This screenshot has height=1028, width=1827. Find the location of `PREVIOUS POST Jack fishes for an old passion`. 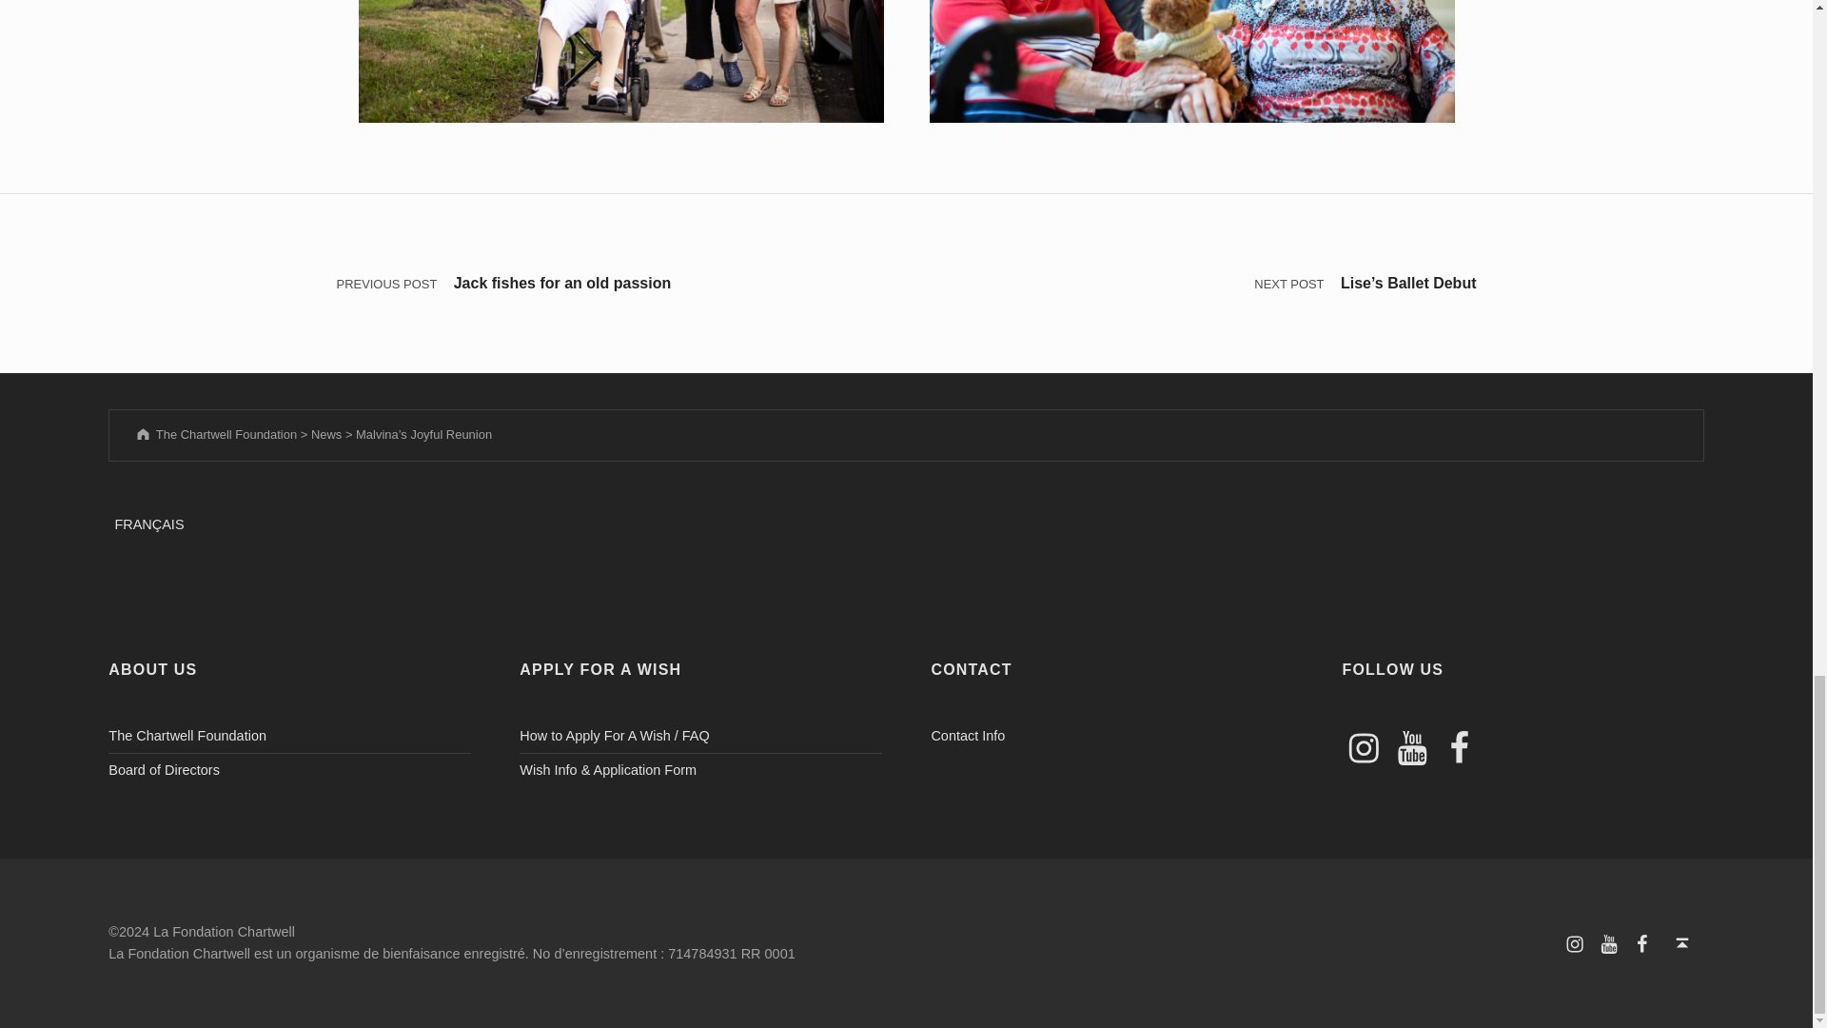

PREVIOUS POST Jack fishes for an old passion is located at coordinates (620, 284).